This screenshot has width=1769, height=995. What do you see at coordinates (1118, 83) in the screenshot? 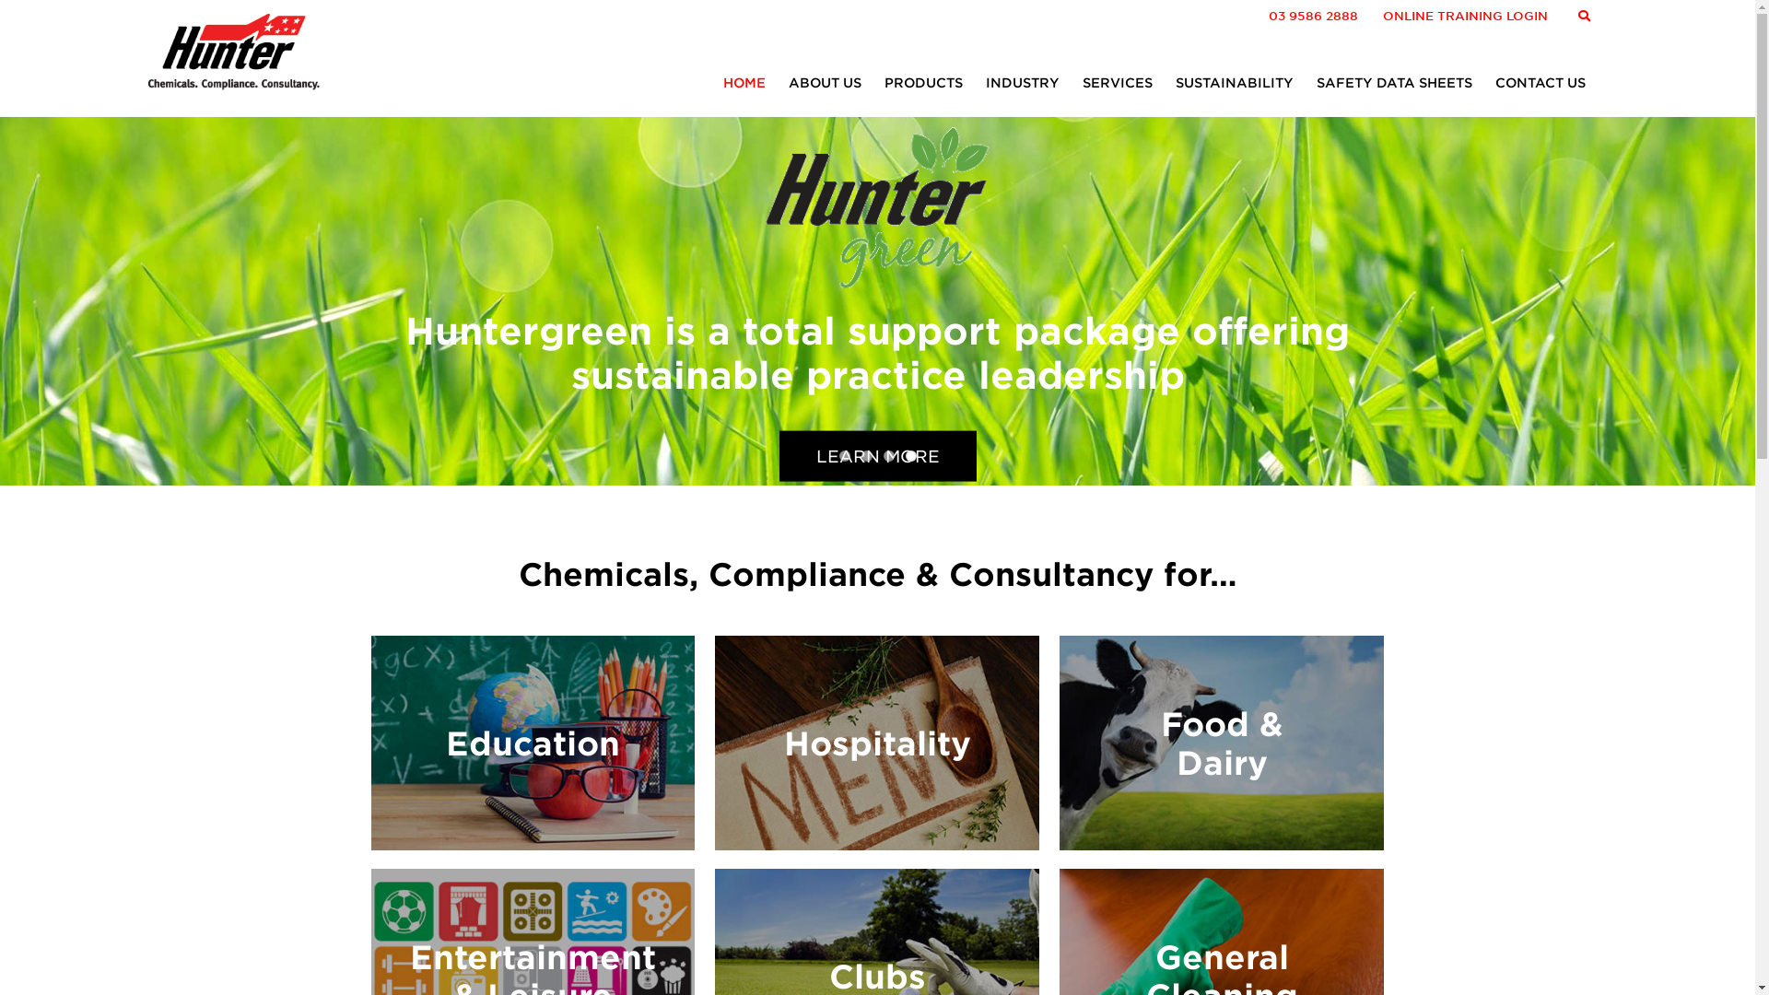
I see `SERVICES` at bounding box center [1118, 83].